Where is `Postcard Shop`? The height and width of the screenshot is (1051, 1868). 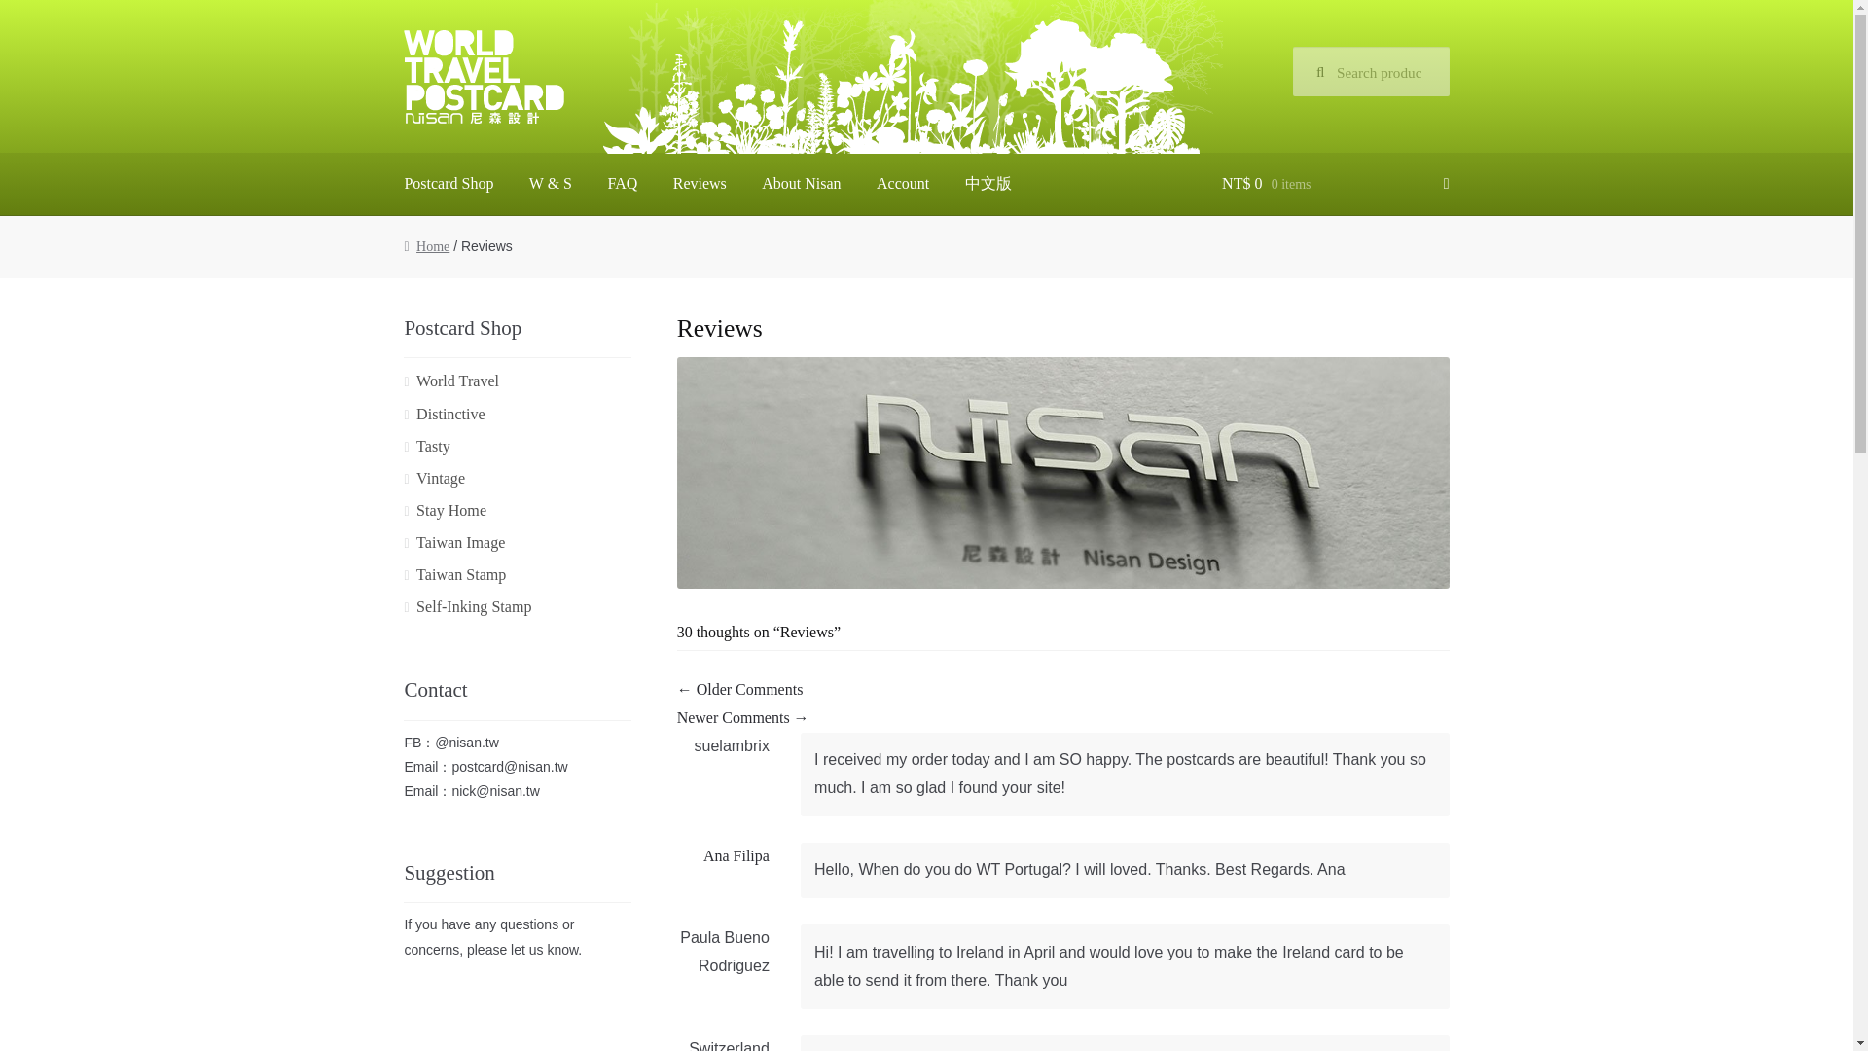 Postcard Shop is located at coordinates (448, 184).